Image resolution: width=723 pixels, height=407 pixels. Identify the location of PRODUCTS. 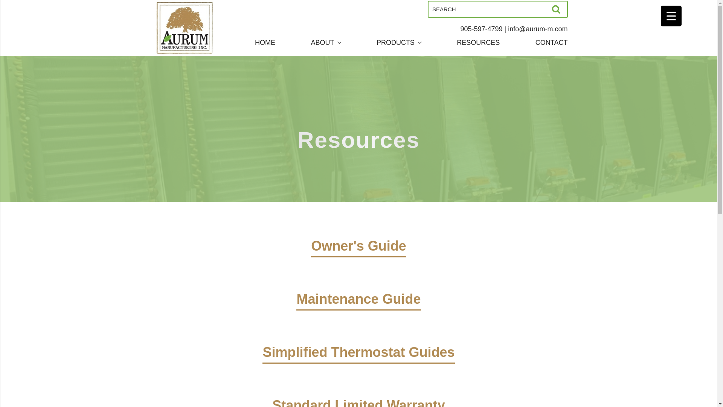
(399, 43).